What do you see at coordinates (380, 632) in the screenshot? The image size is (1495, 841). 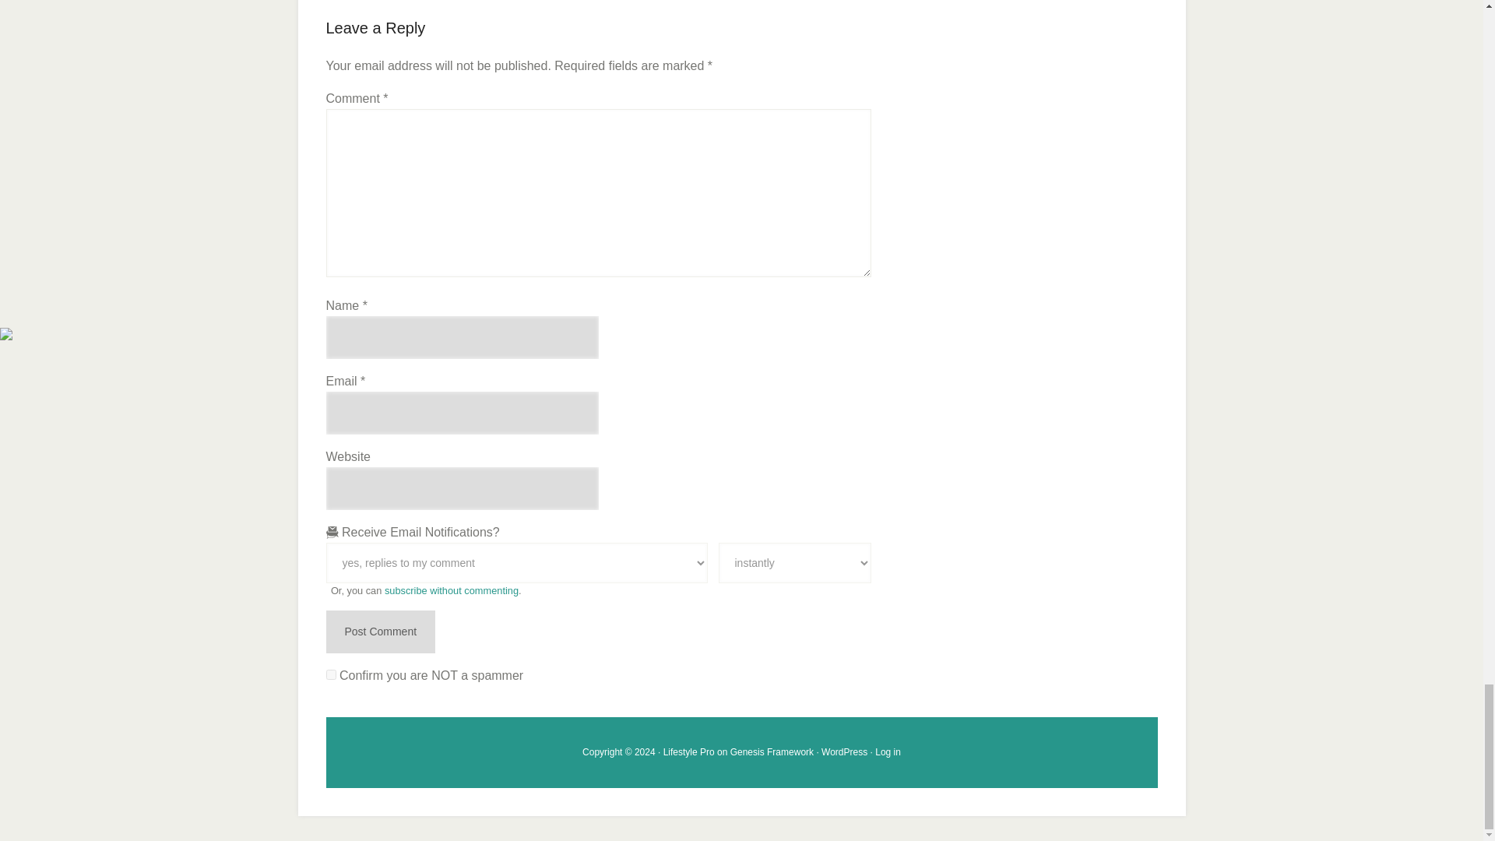 I see `Post Comment` at bounding box center [380, 632].